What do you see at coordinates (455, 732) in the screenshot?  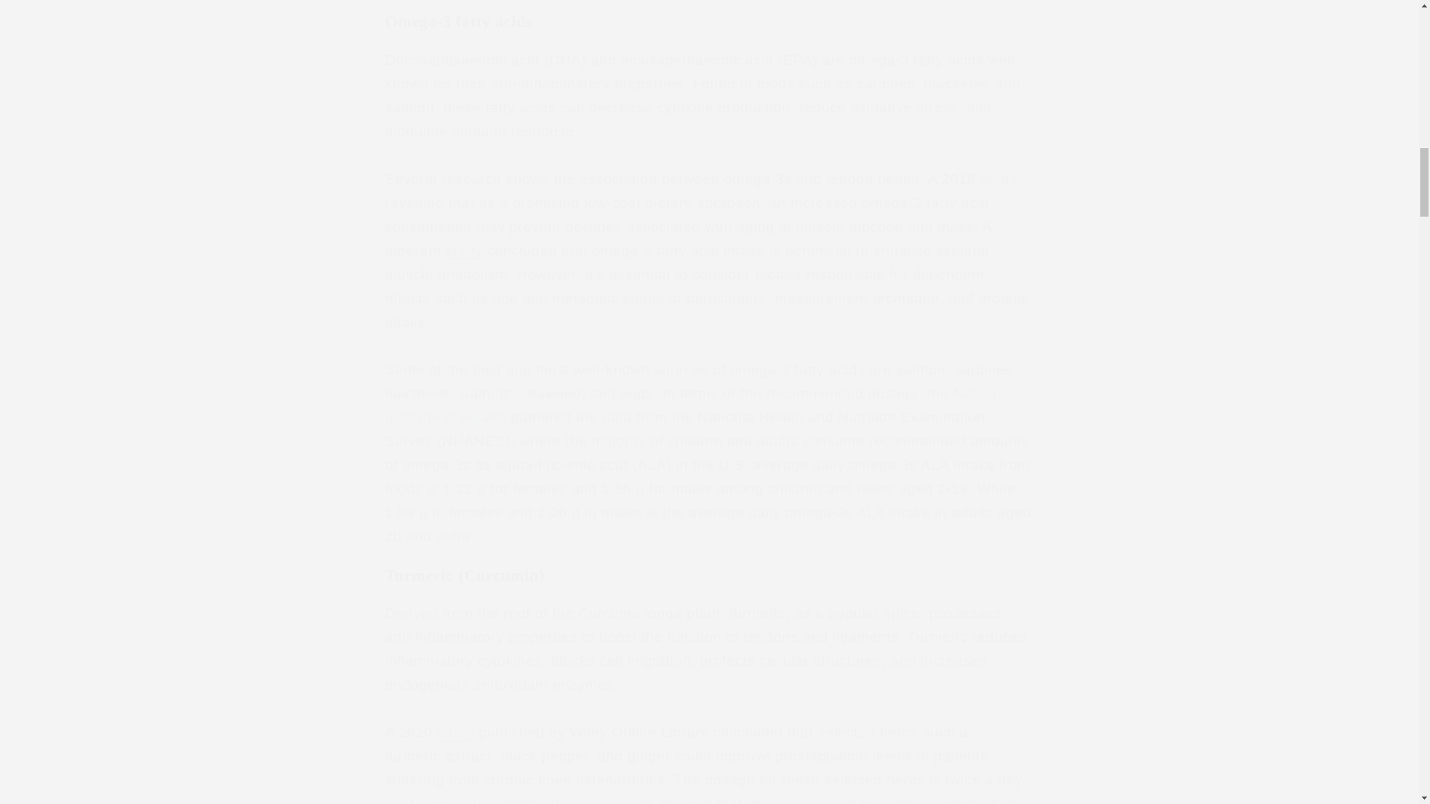 I see `study` at bounding box center [455, 732].